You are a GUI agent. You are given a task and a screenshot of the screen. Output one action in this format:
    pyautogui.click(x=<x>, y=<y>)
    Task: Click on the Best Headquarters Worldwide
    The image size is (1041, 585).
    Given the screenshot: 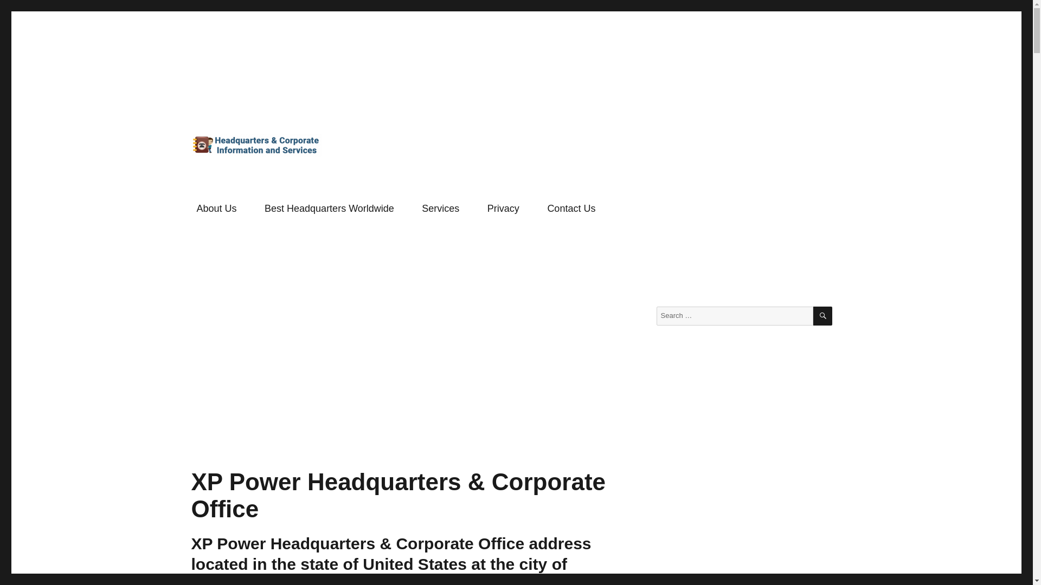 What is the action you would take?
    pyautogui.click(x=329, y=209)
    